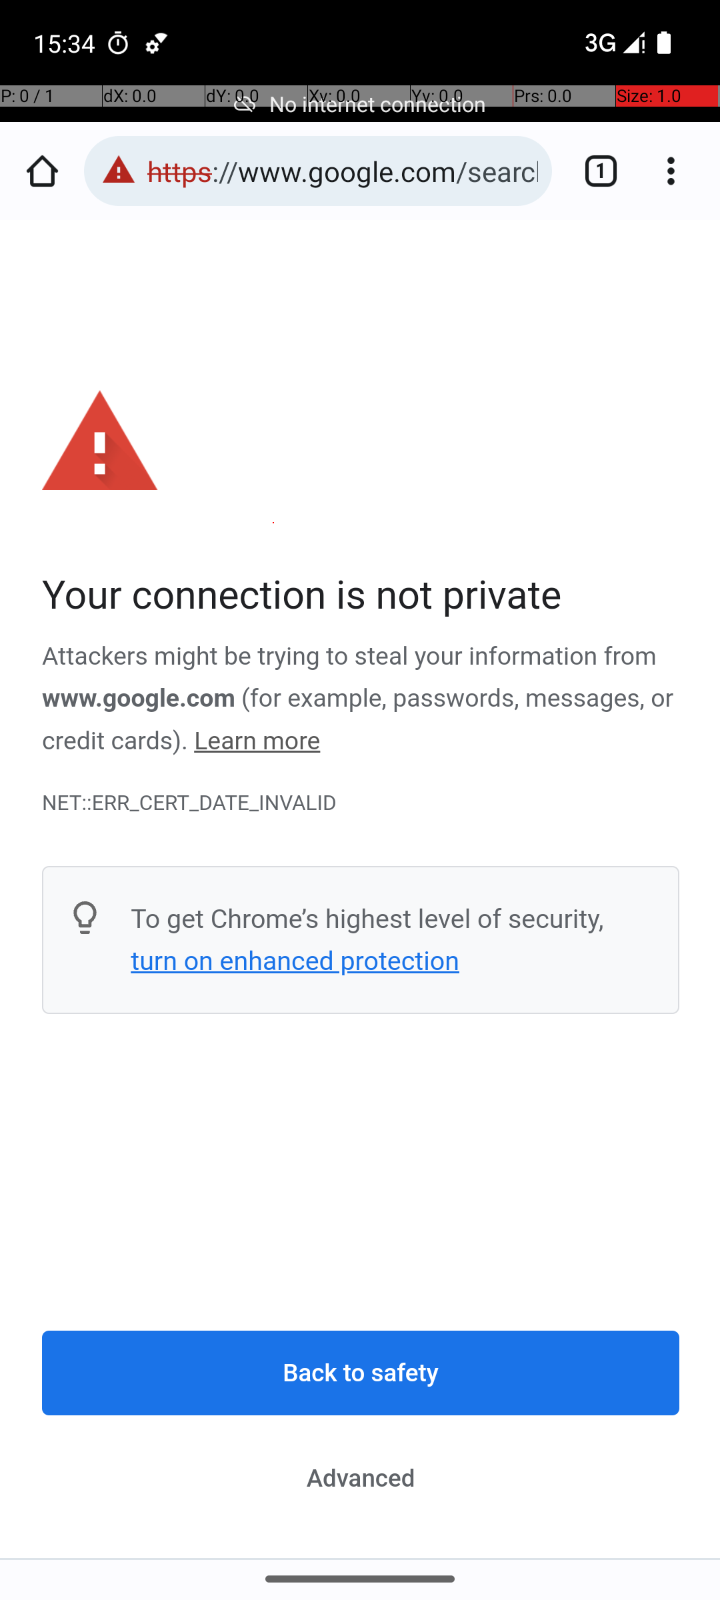  What do you see at coordinates (139, 699) in the screenshot?
I see `www.google.com` at bounding box center [139, 699].